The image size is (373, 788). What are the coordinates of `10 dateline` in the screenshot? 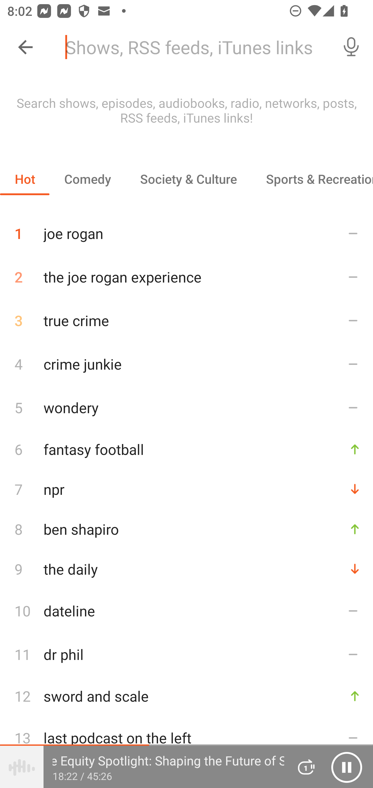 It's located at (187, 611).